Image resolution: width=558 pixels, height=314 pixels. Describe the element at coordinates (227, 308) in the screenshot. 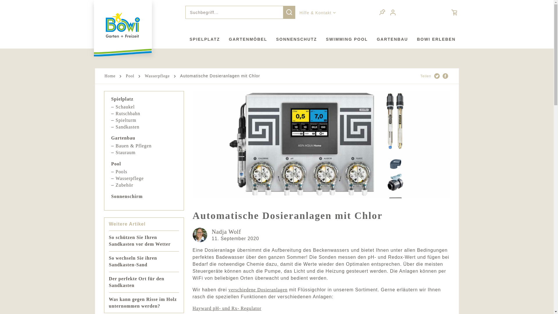

I see `Hayward pH- und Rx- Regulator` at that location.